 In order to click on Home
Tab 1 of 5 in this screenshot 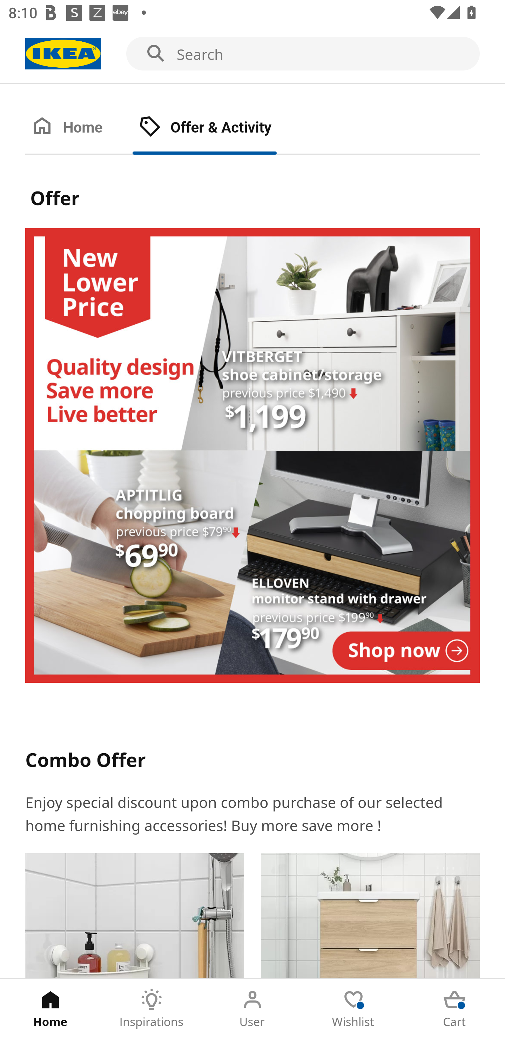, I will do `click(50, 1009)`.